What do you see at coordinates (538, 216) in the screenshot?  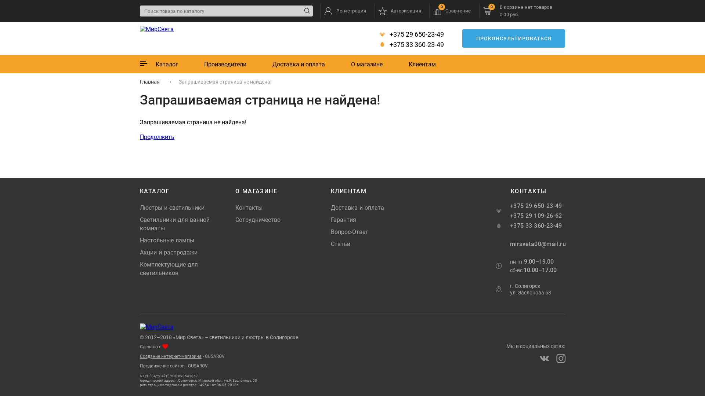 I see `+375 29 109-26-62` at bounding box center [538, 216].